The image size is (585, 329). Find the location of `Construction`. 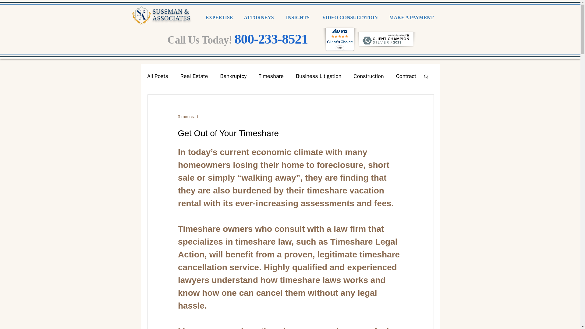

Construction is located at coordinates (369, 76).